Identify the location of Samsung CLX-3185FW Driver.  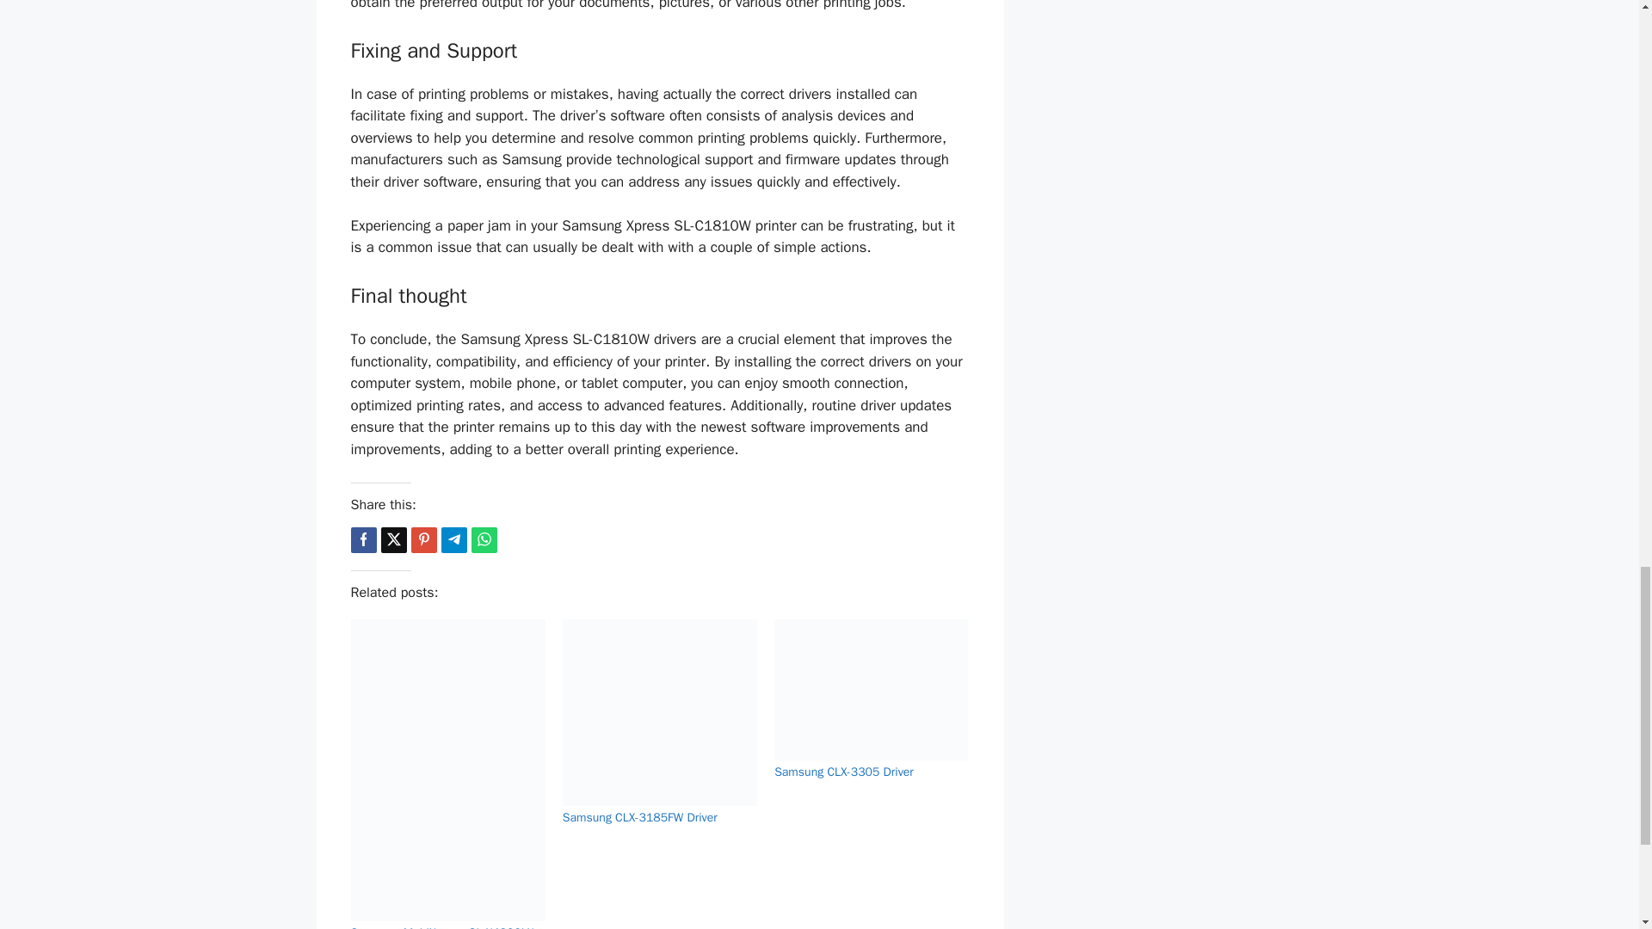
(640, 817).